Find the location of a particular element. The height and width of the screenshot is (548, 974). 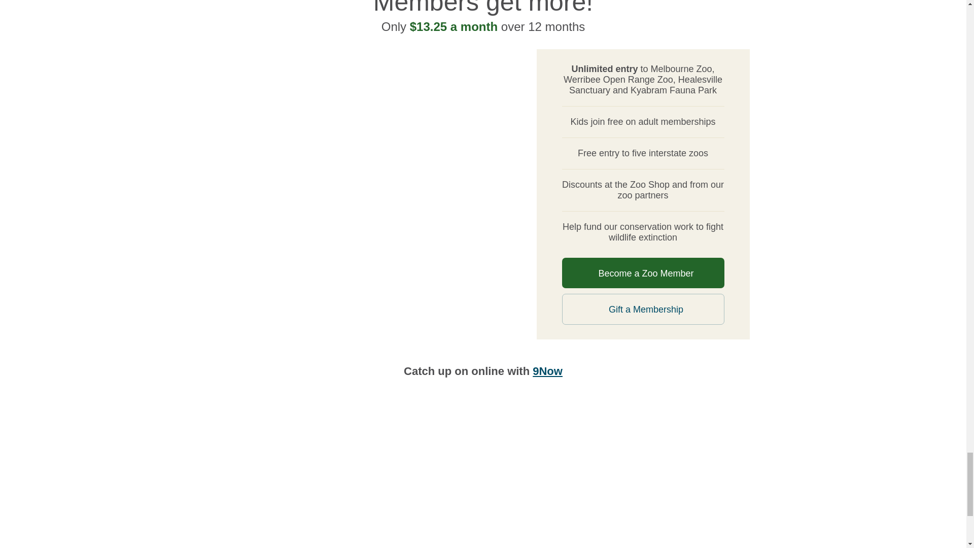

9Now is located at coordinates (548, 371).